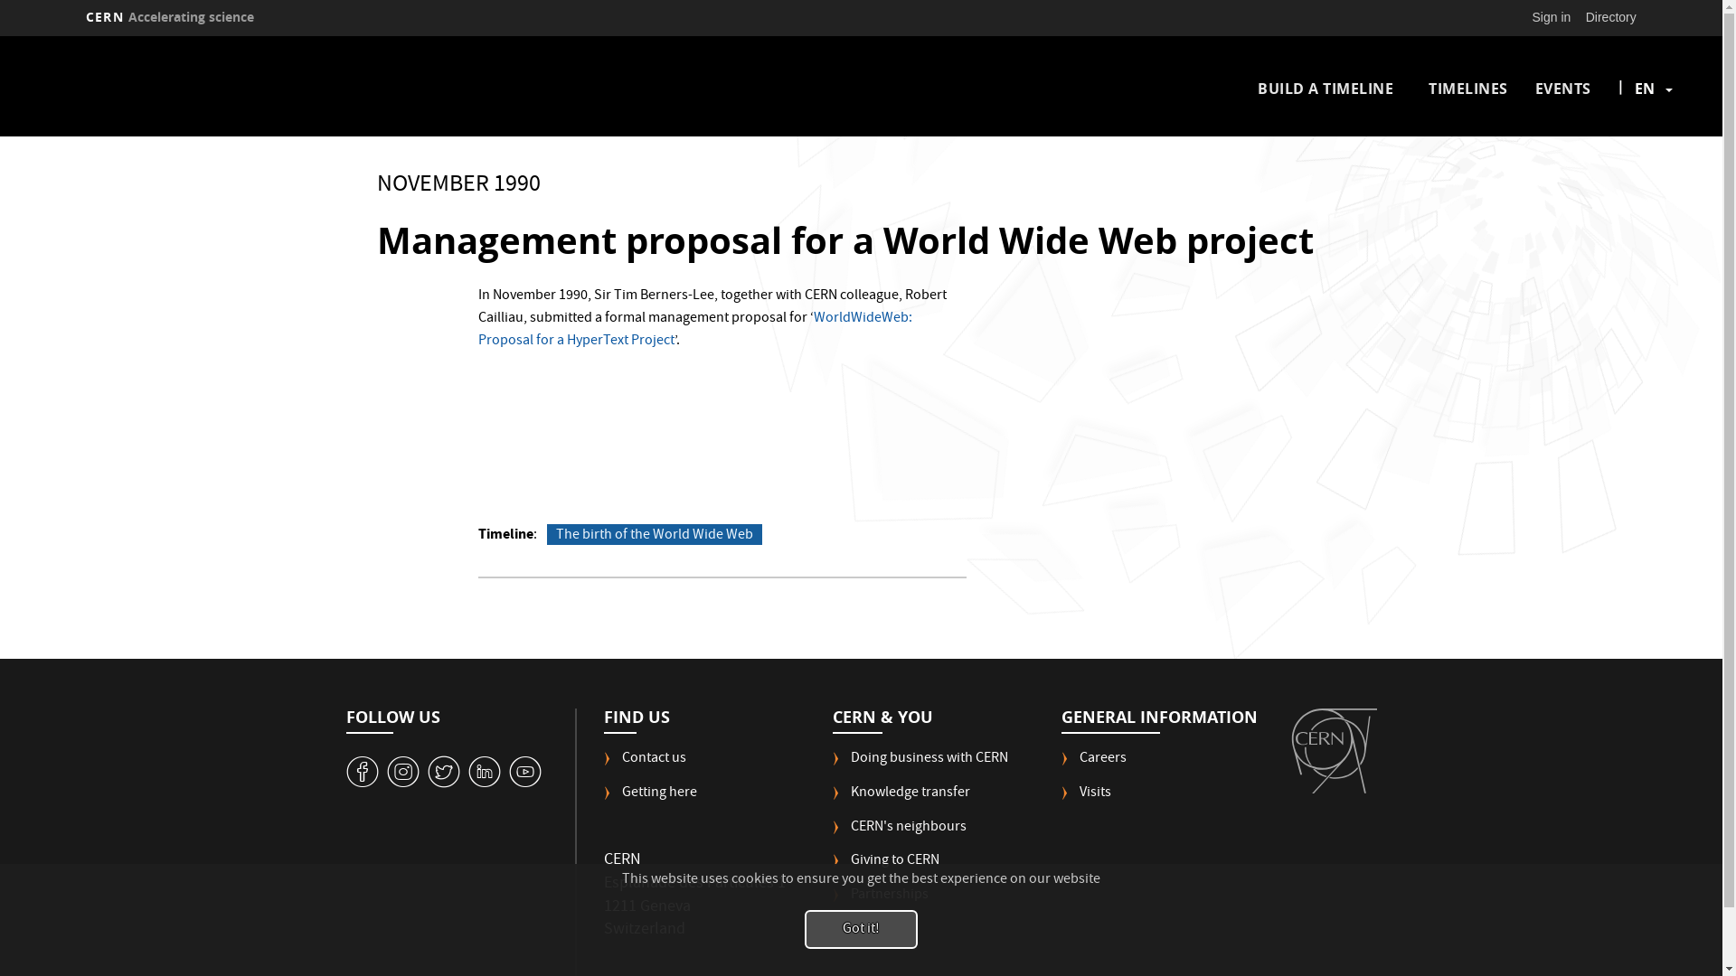  I want to click on 1, so click(524, 772).